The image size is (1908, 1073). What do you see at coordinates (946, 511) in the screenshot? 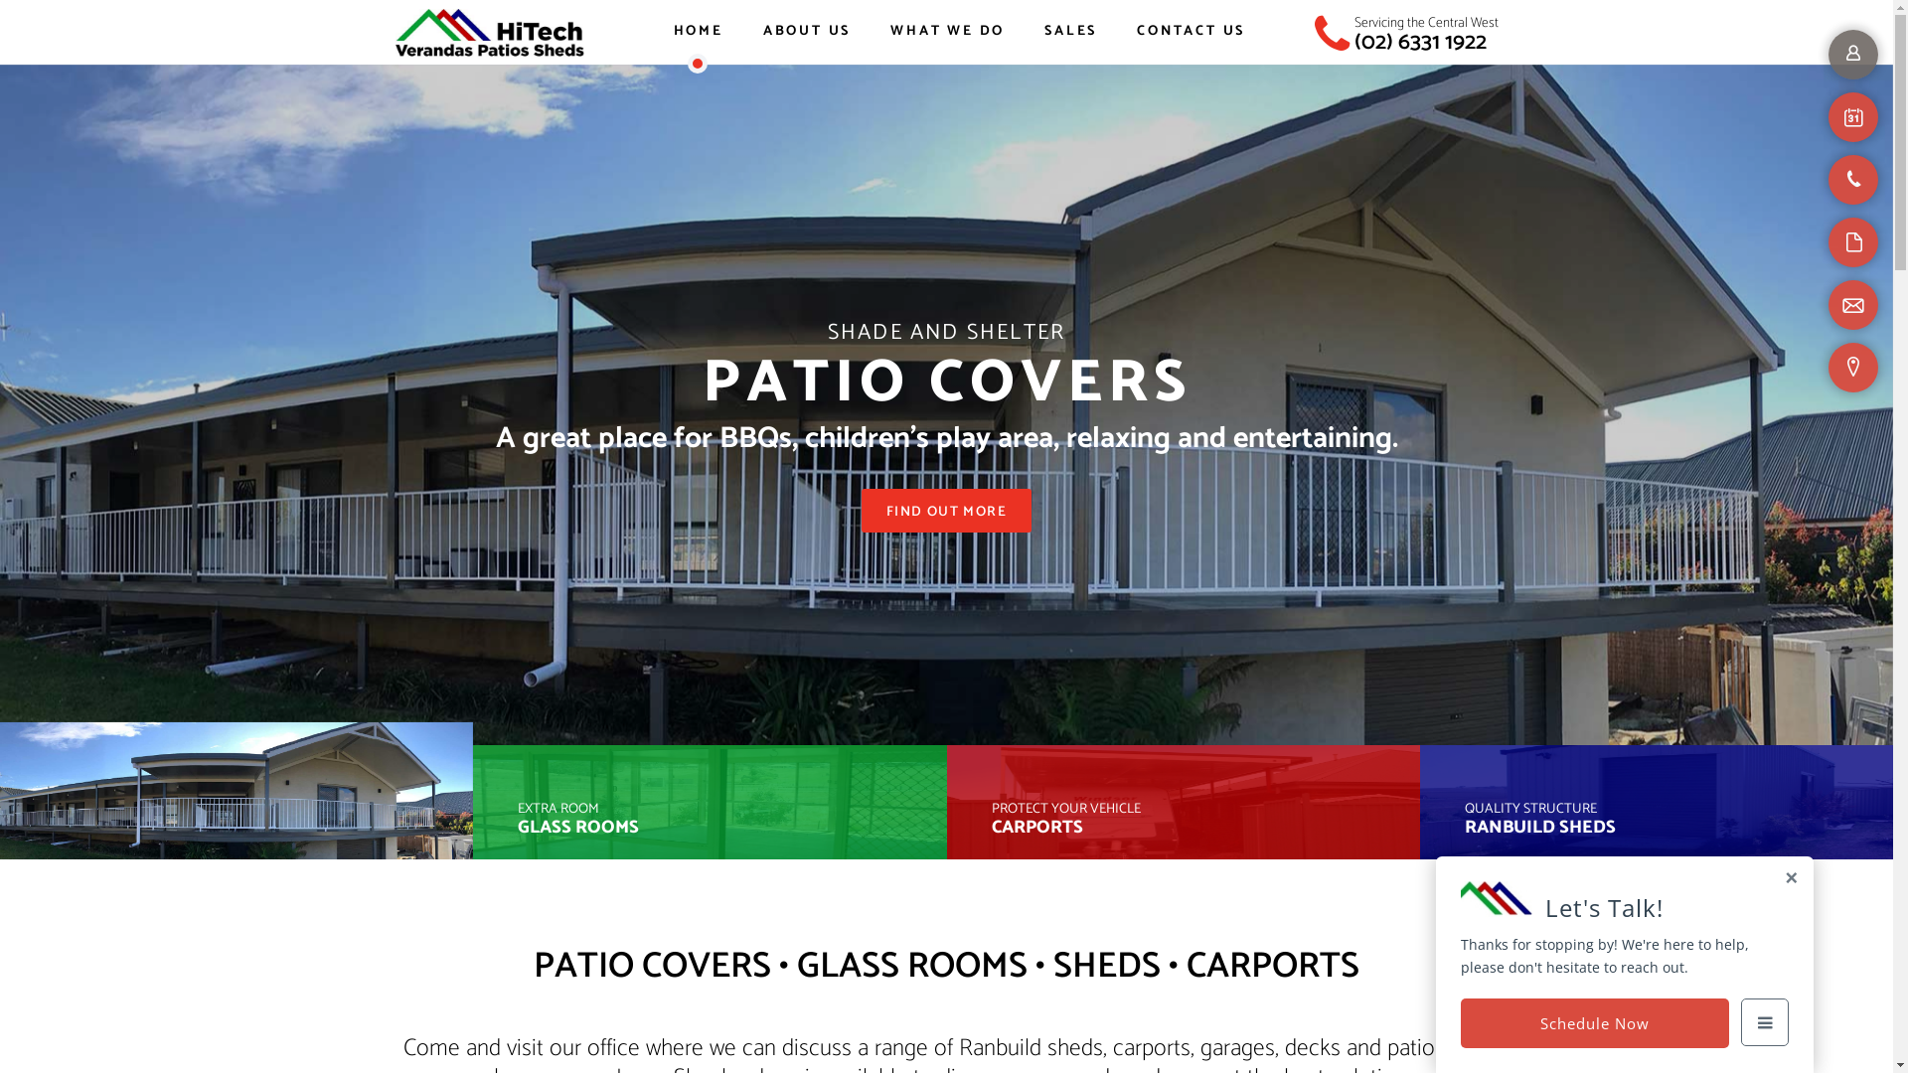
I see `FIND OUT MORE` at bounding box center [946, 511].